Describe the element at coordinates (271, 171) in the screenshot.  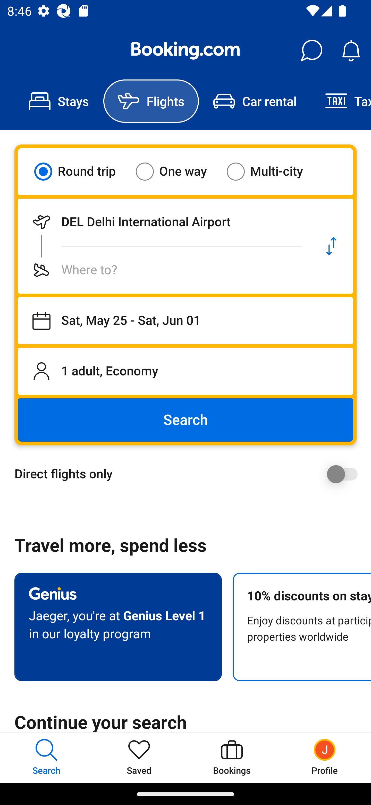
I see `Multi-city` at that location.